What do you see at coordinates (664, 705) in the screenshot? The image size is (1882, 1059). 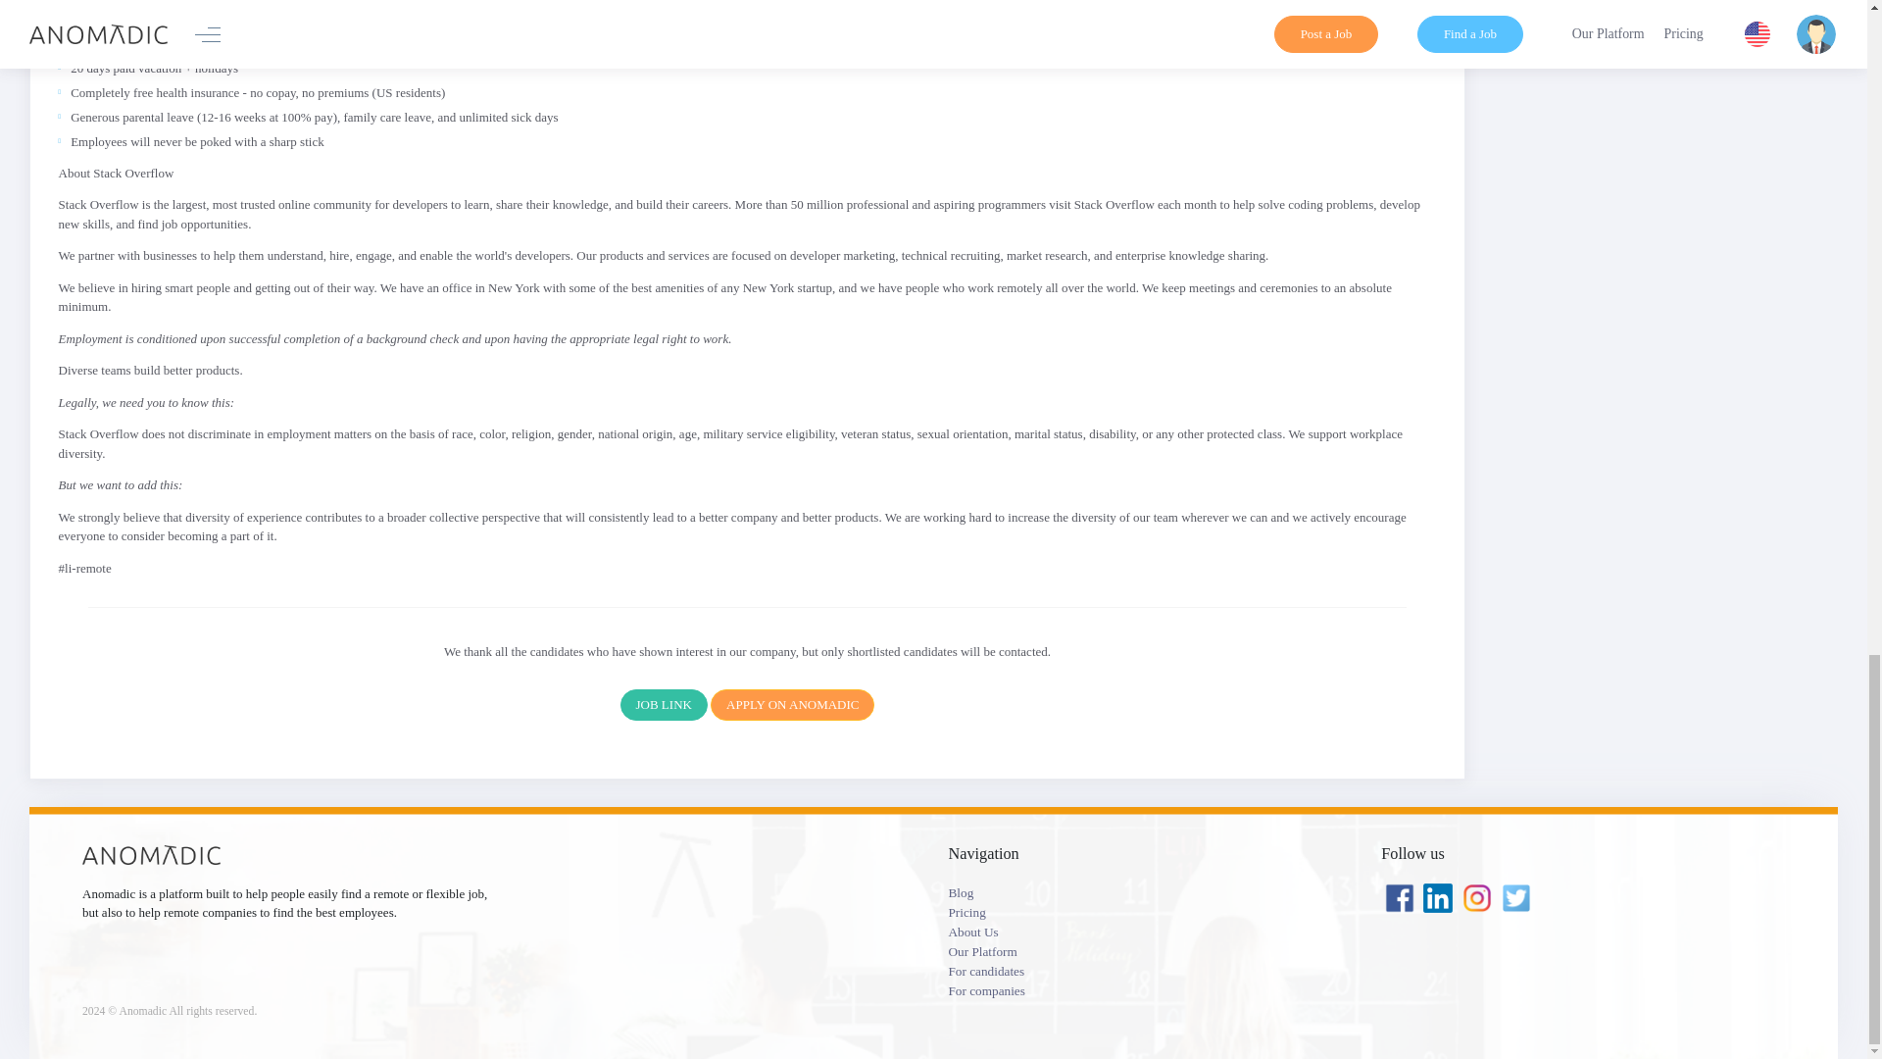 I see `JOB LINK` at bounding box center [664, 705].